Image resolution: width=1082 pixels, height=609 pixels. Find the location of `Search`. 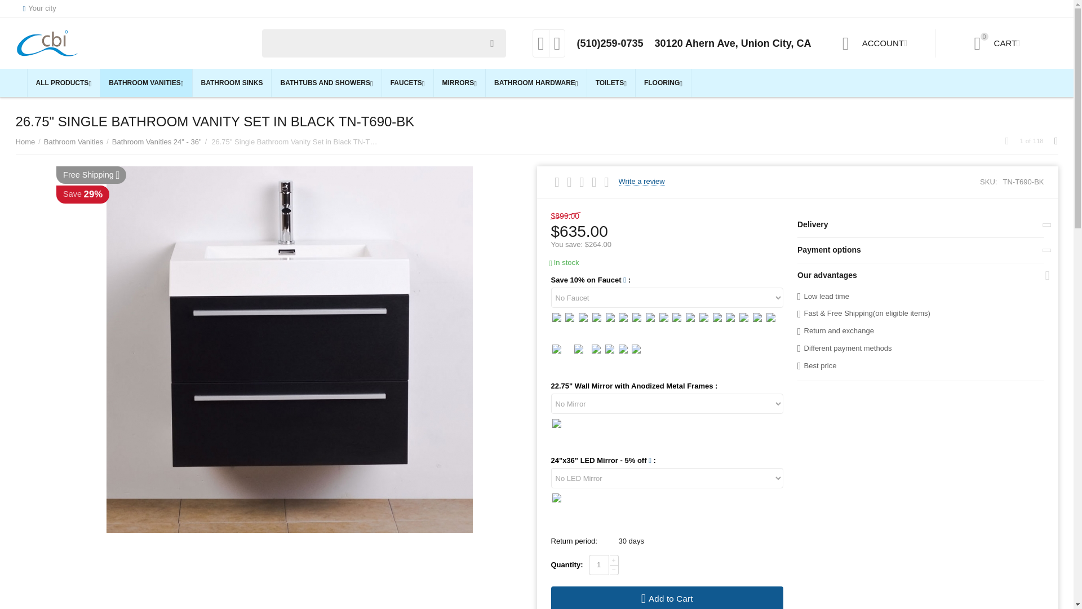

Search is located at coordinates (384, 43).